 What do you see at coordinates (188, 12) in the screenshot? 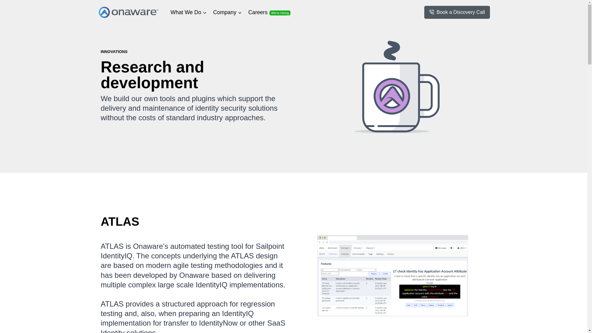
I see `What We Do` at bounding box center [188, 12].